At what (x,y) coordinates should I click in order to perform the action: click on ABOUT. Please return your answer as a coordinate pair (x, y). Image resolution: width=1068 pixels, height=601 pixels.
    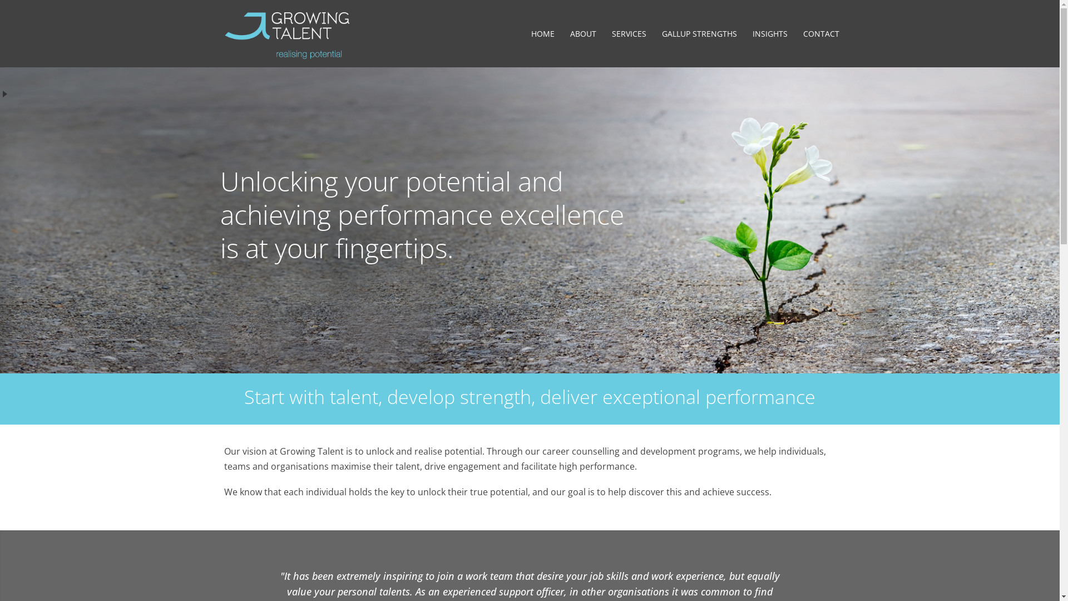
    Looking at the image, I should click on (582, 35).